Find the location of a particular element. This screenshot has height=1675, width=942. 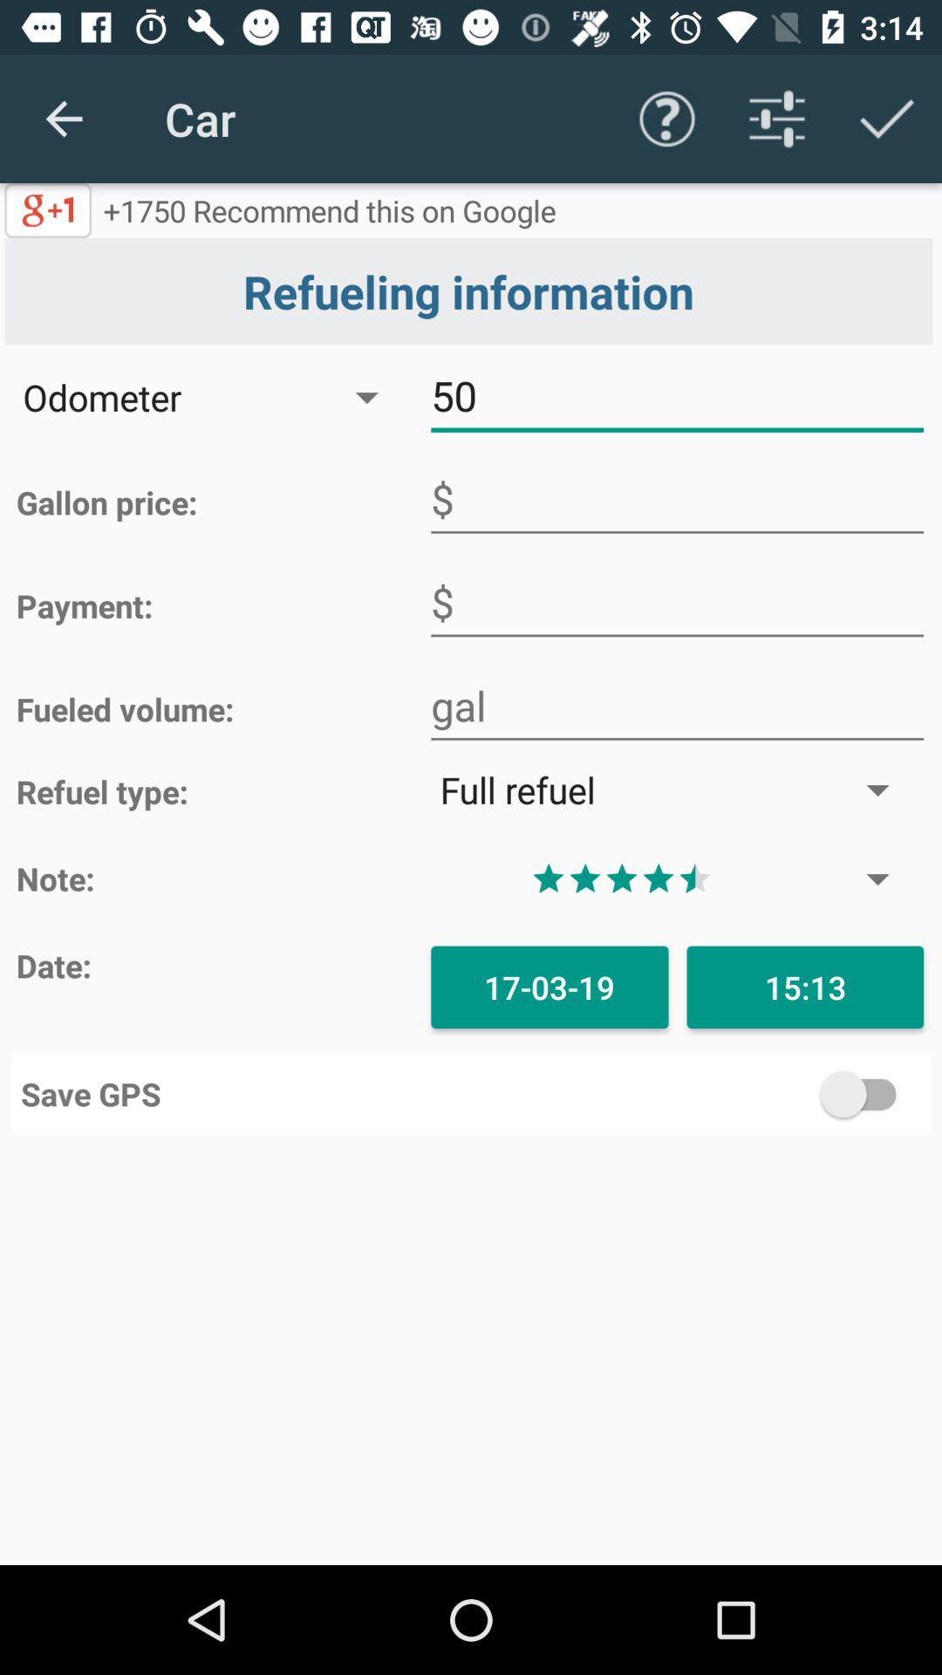

launch the icon to the left of the 15:13 icon is located at coordinates (549, 987).